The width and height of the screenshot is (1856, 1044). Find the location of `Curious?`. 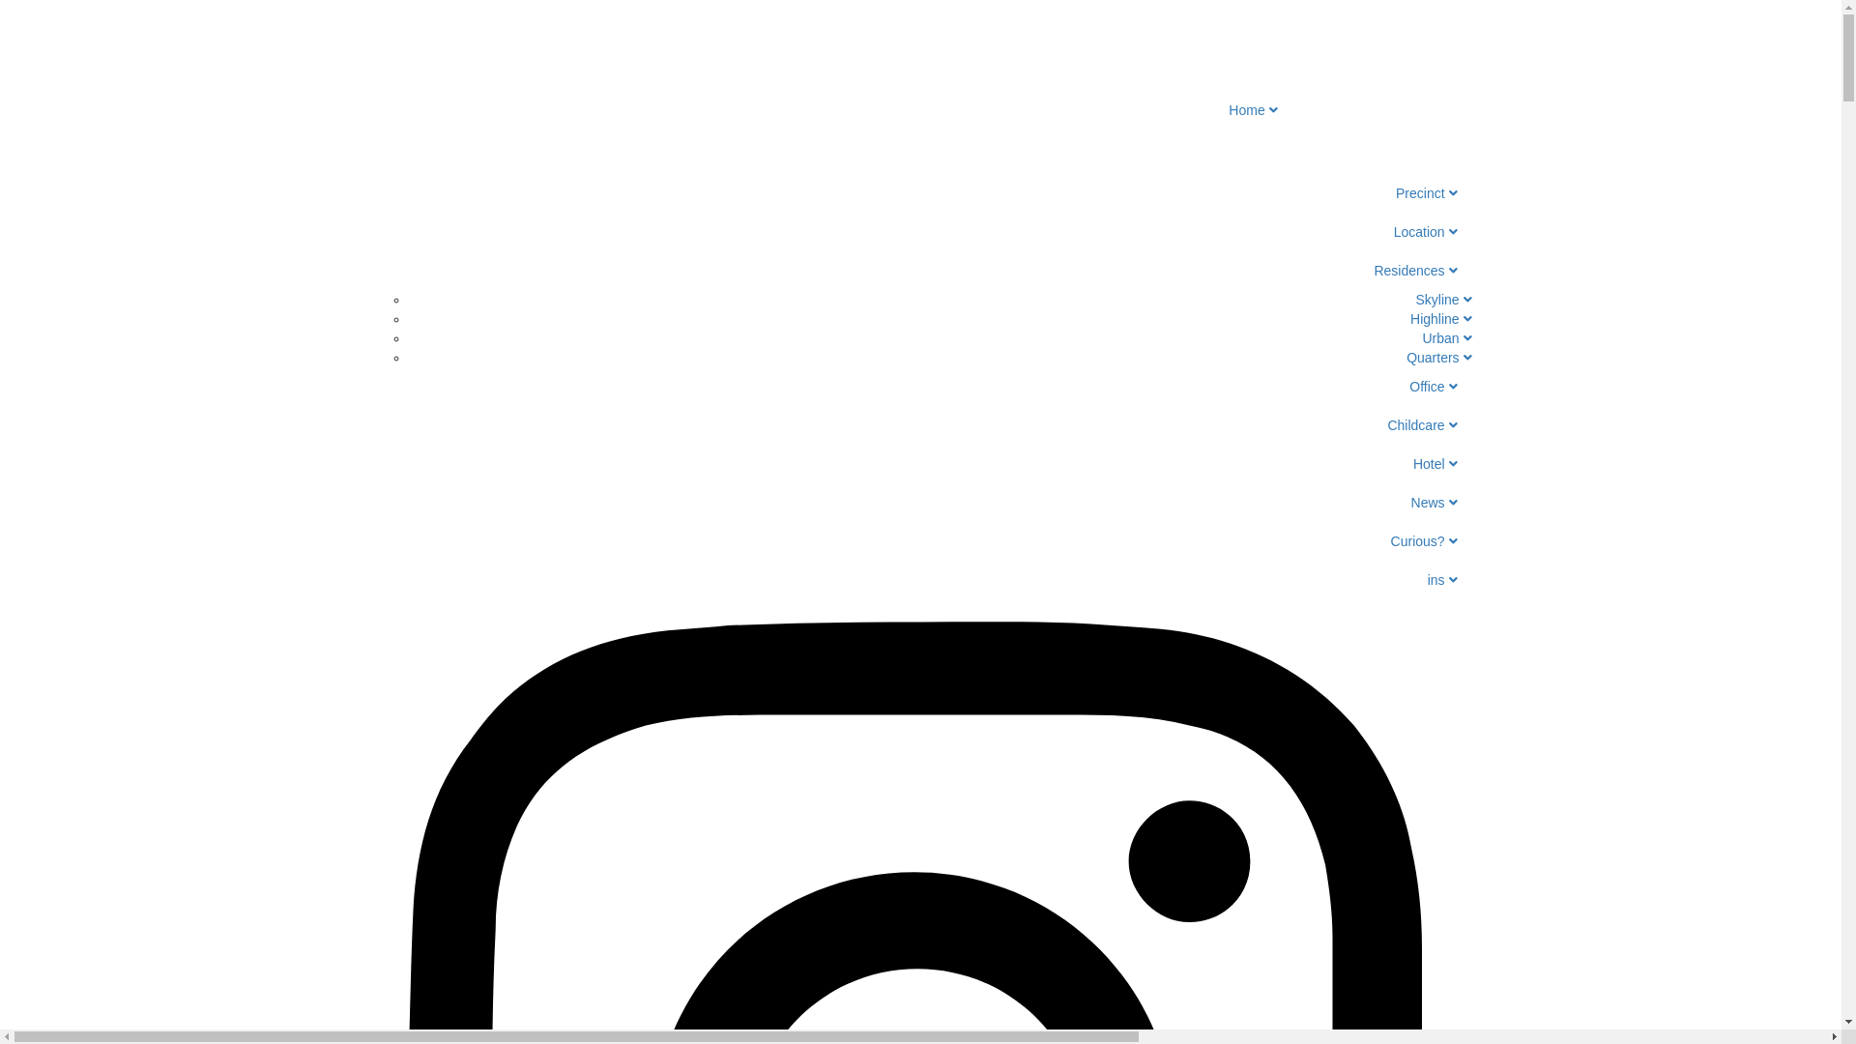

Curious? is located at coordinates (920, 541).